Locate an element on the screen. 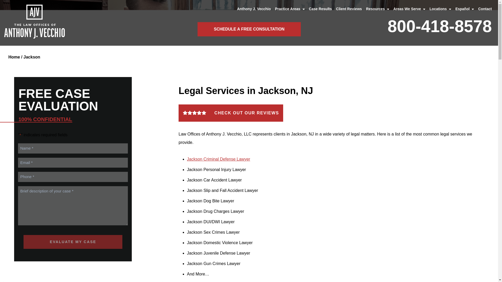 The height and width of the screenshot is (282, 502). Anthony J. Vecchio is located at coordinates (254, 9).